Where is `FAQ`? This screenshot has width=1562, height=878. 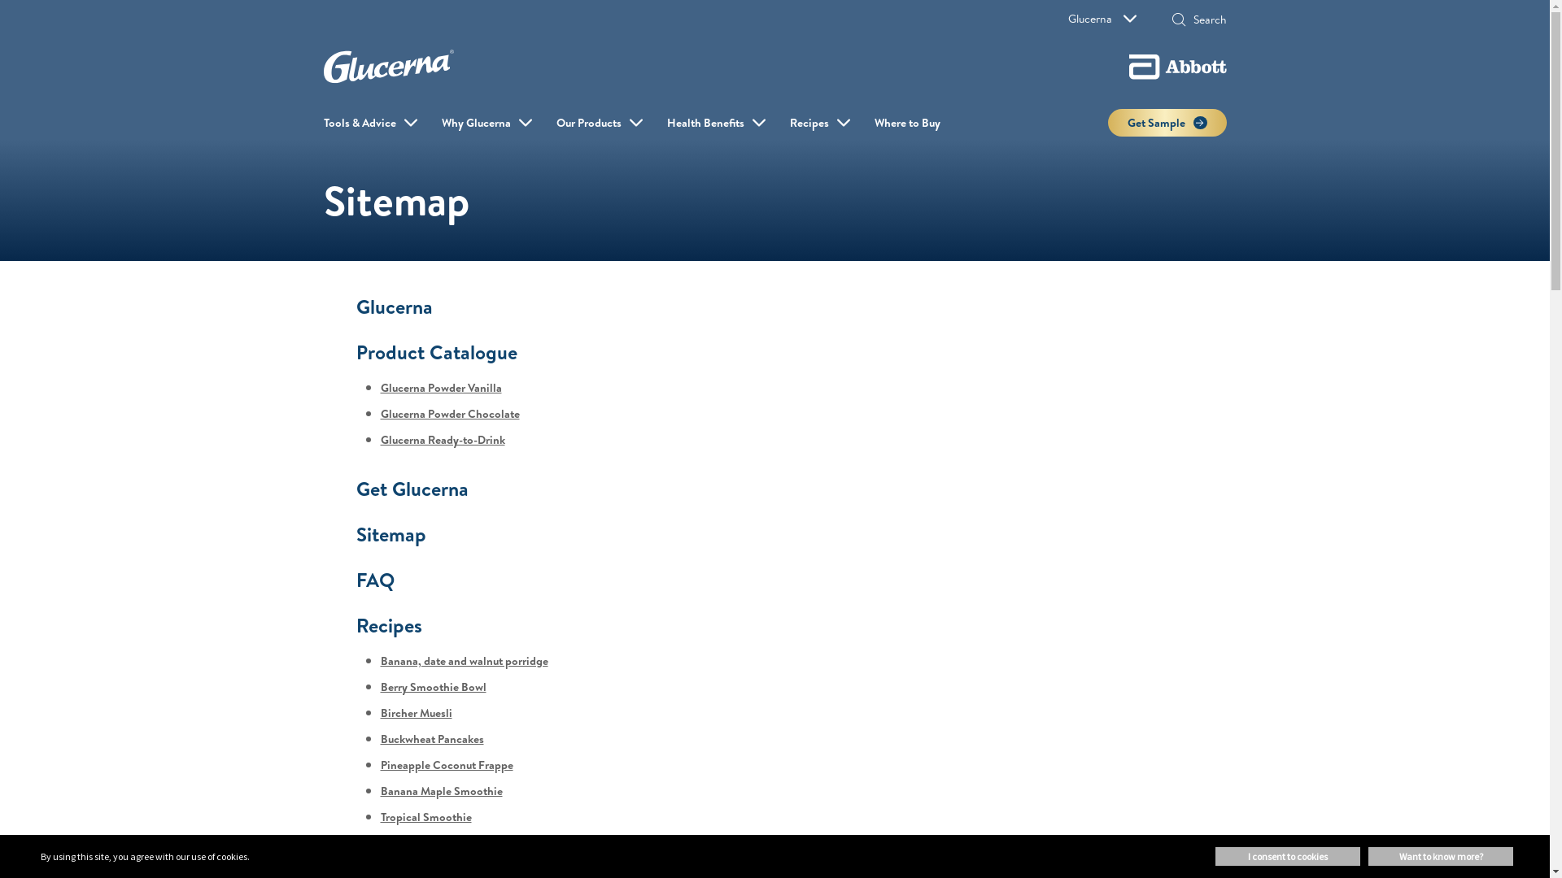
FAQ is located at coordinates (376, 580).